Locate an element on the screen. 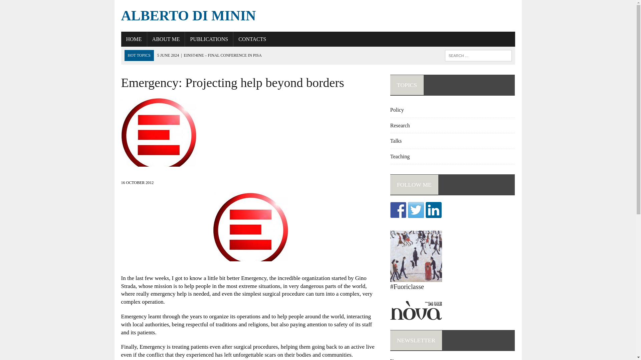  ABOUT ME is located at coordinates (166, 39).